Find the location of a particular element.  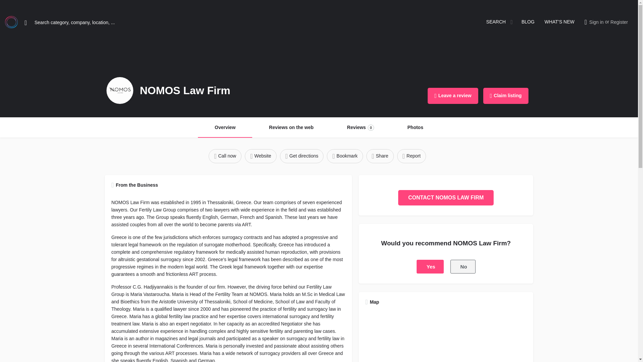

Leave a review is located at coordinates (360, 128).